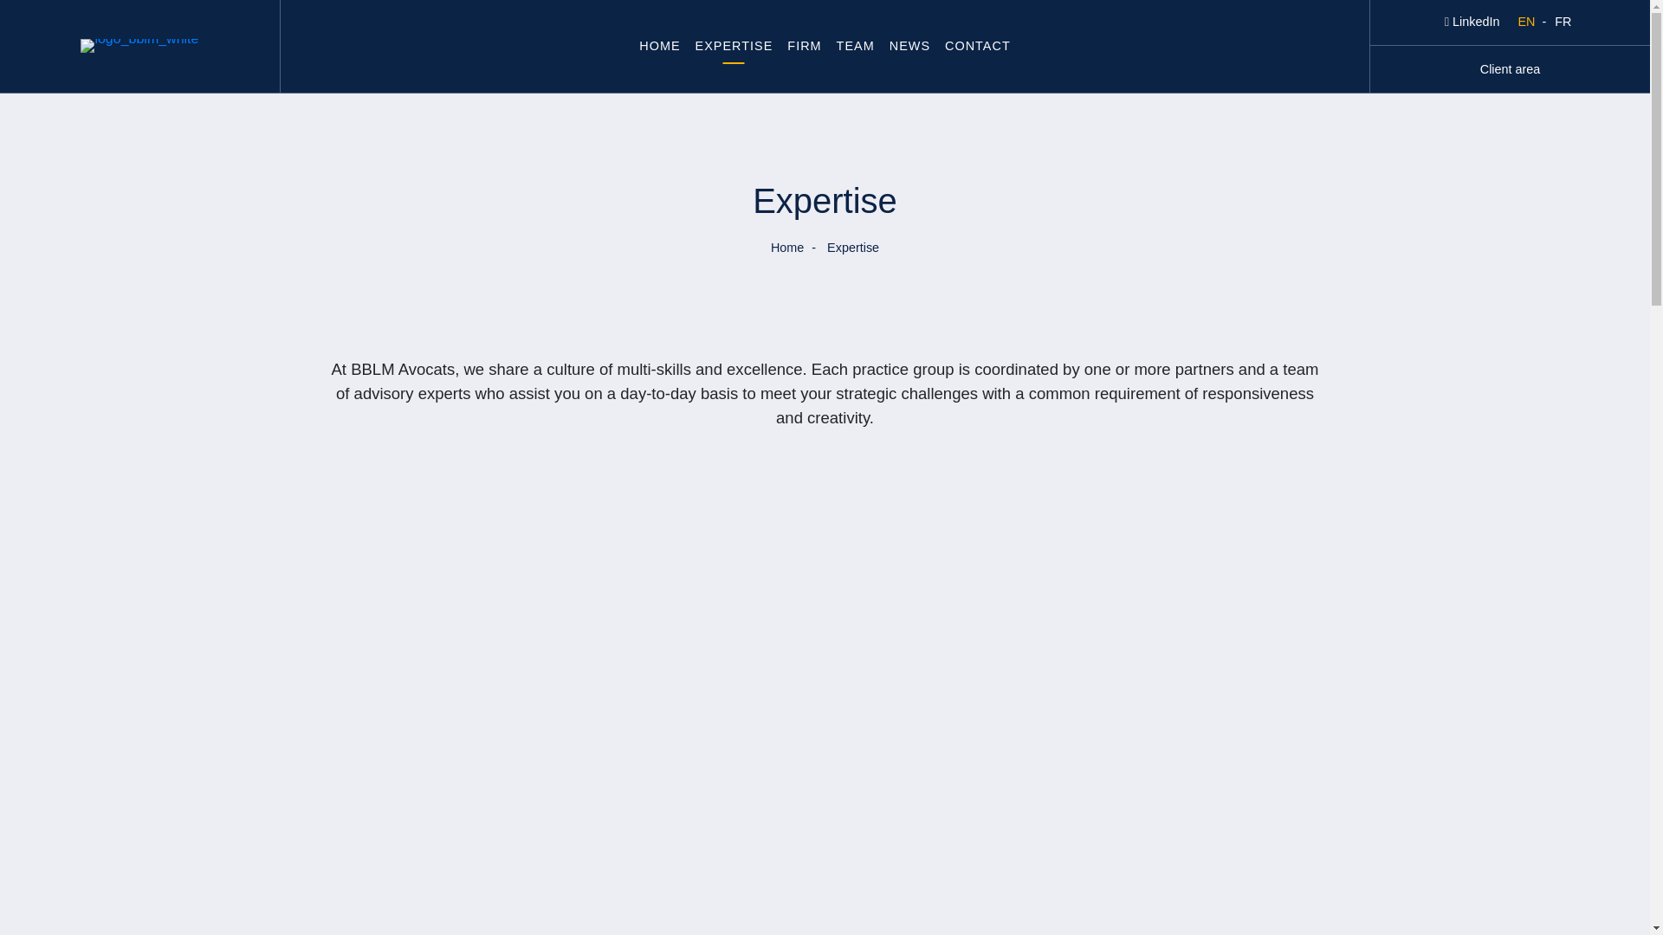 This screenshot has height=935, width=1663. Describe the element at coordinates (1530, 23) in the screenshot. I see `English` at that location.